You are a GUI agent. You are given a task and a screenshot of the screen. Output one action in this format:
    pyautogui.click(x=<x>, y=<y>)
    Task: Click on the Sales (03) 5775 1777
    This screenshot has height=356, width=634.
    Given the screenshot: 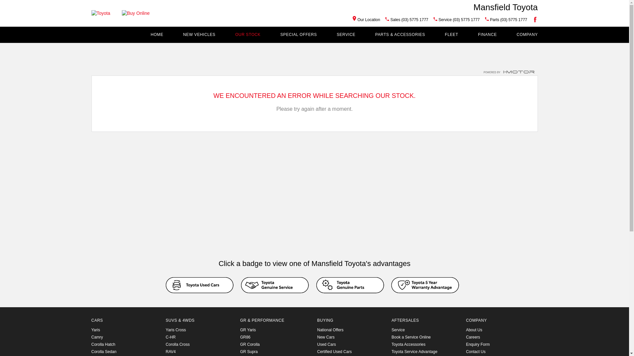 What is the action you would take?
    pyautogui.click(x=409, y=20)
    